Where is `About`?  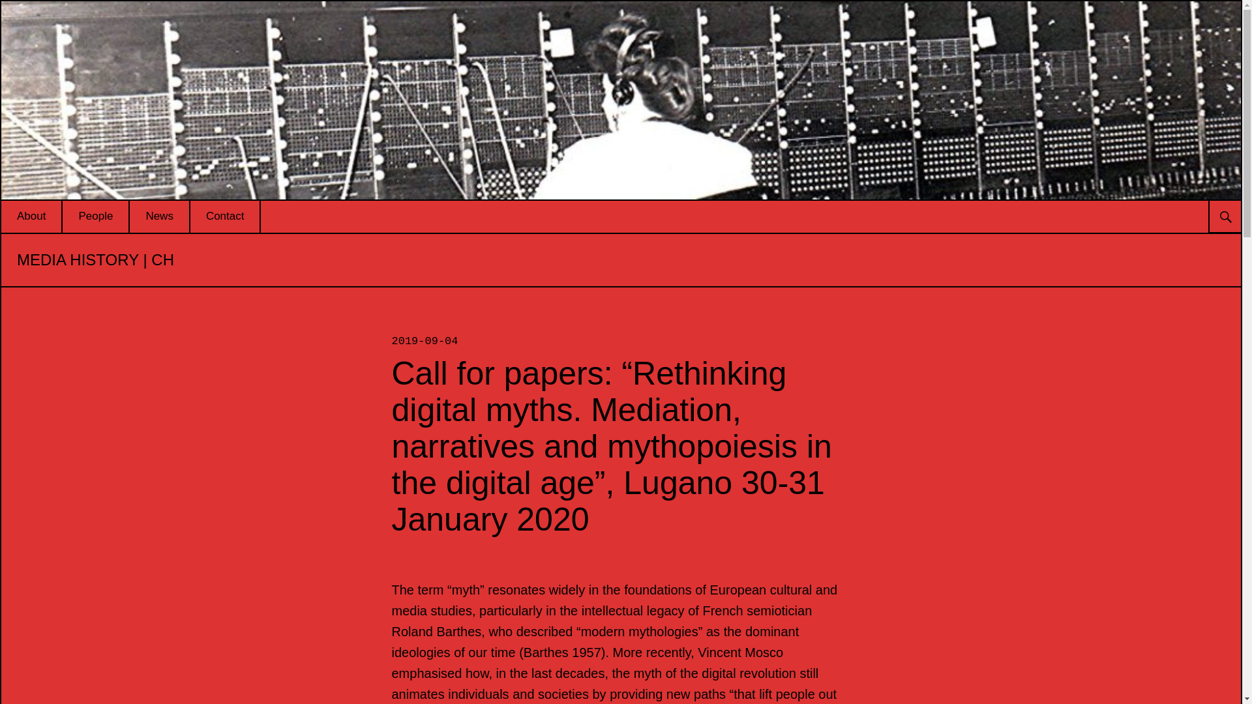 About is located at coordinates (31, 216).